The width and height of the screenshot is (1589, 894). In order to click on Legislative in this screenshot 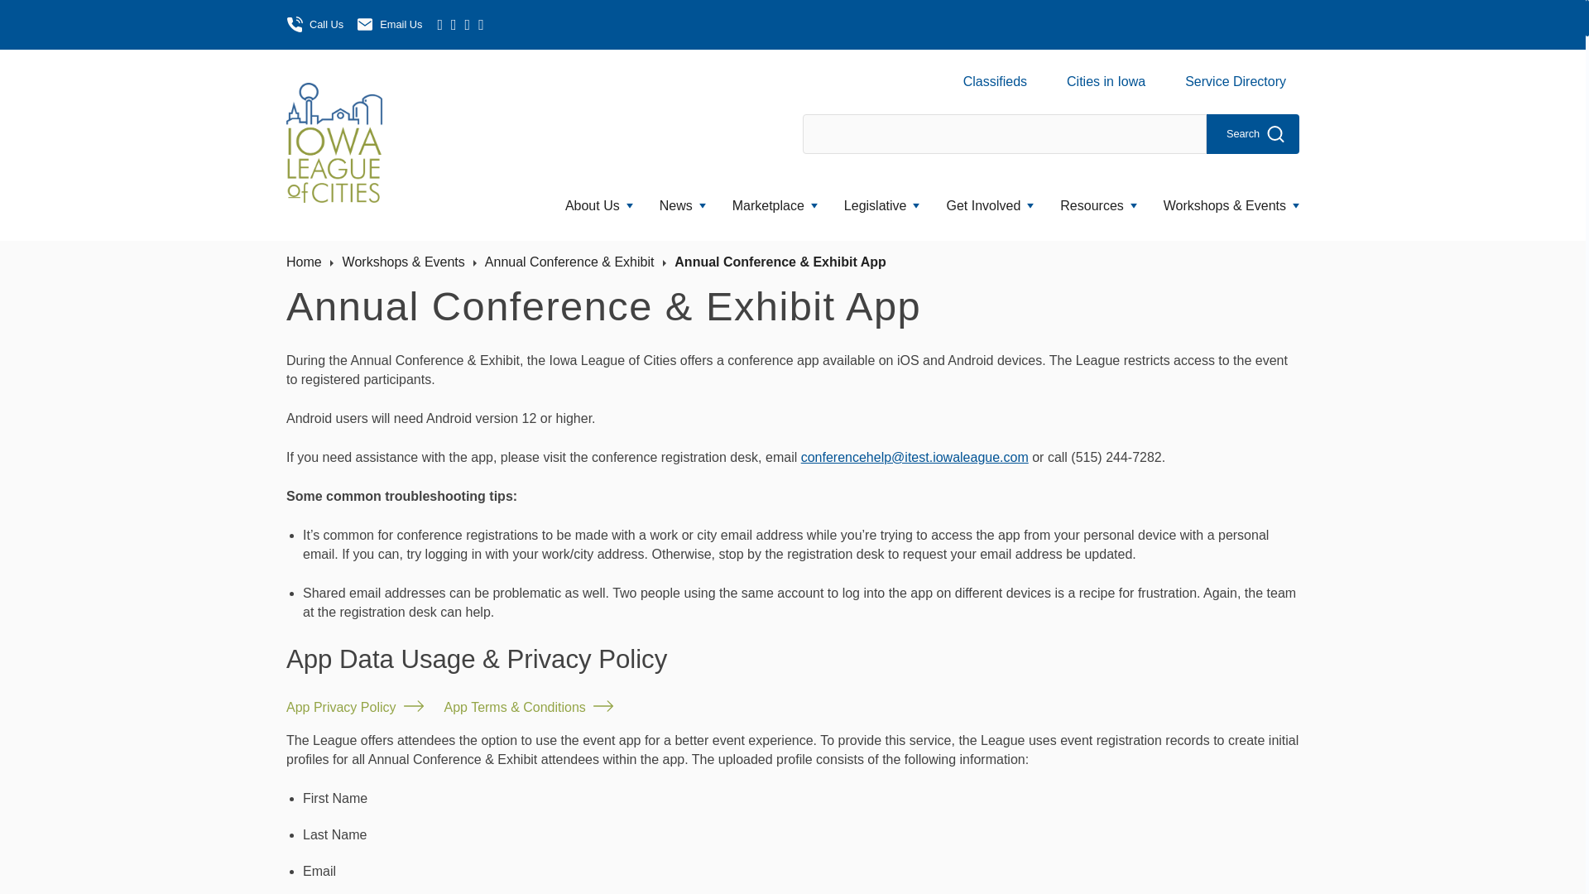, I will do `click(881, 202)`.